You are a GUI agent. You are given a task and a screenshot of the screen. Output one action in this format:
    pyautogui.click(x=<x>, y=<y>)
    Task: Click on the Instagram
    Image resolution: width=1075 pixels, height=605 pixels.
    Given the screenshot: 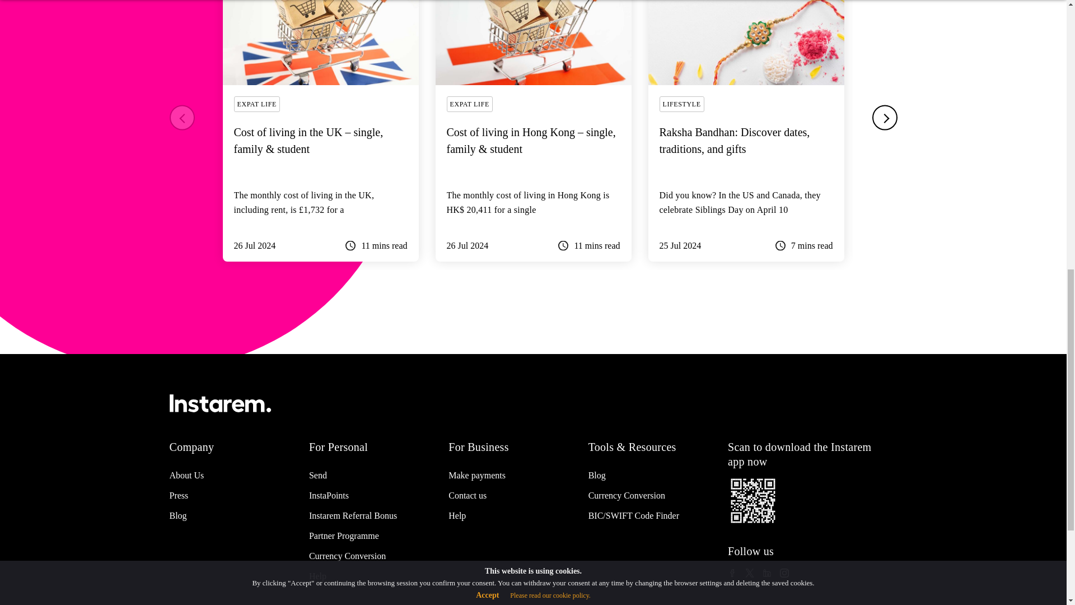 What is the action you would take?
    pyautogui.click(x=784, y=573)
    